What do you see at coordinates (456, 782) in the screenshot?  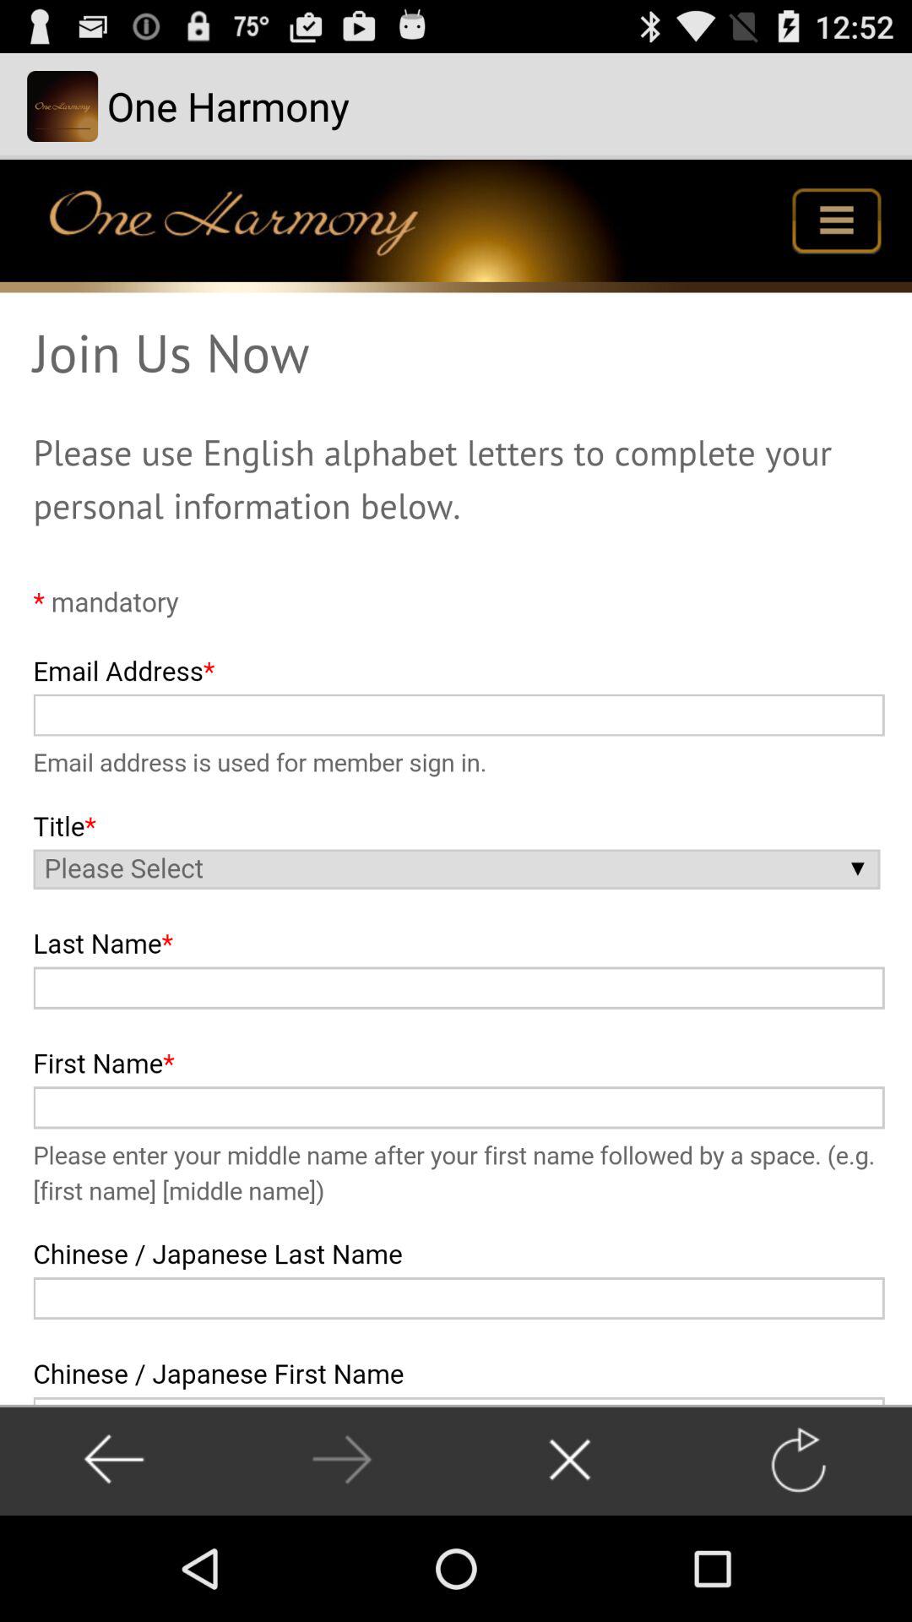 I see `sign up form` at bounding box center [456, 782].